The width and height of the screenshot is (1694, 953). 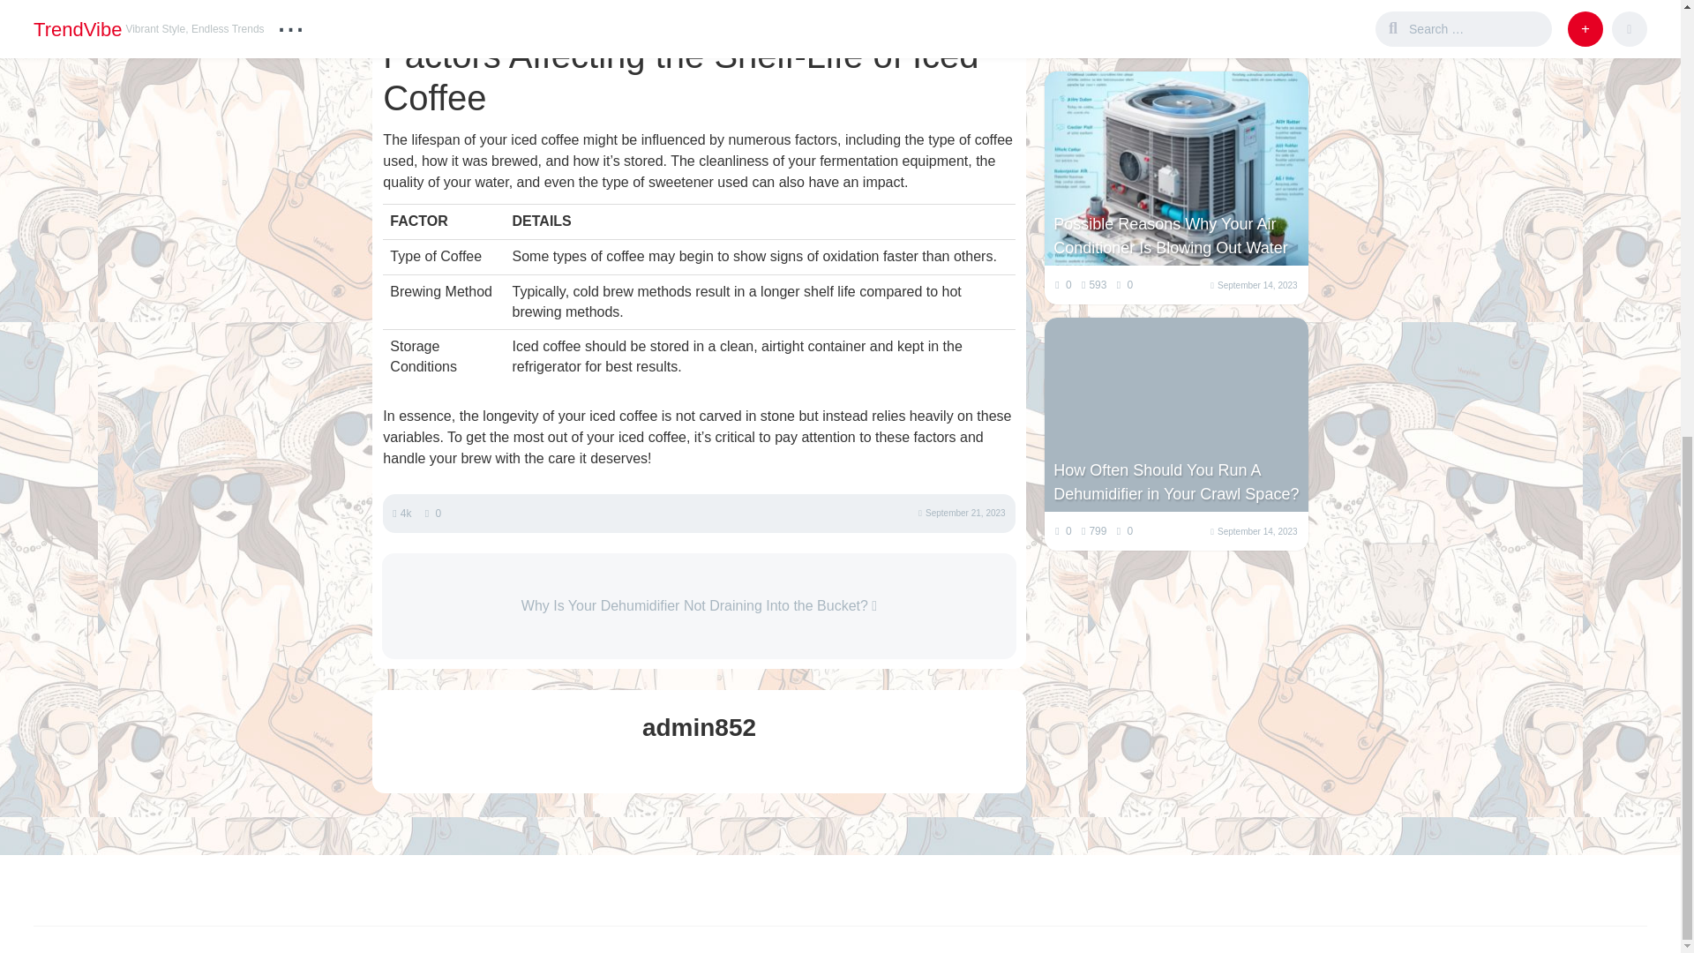 I want to click on admin852, so click(x=699, y=727).